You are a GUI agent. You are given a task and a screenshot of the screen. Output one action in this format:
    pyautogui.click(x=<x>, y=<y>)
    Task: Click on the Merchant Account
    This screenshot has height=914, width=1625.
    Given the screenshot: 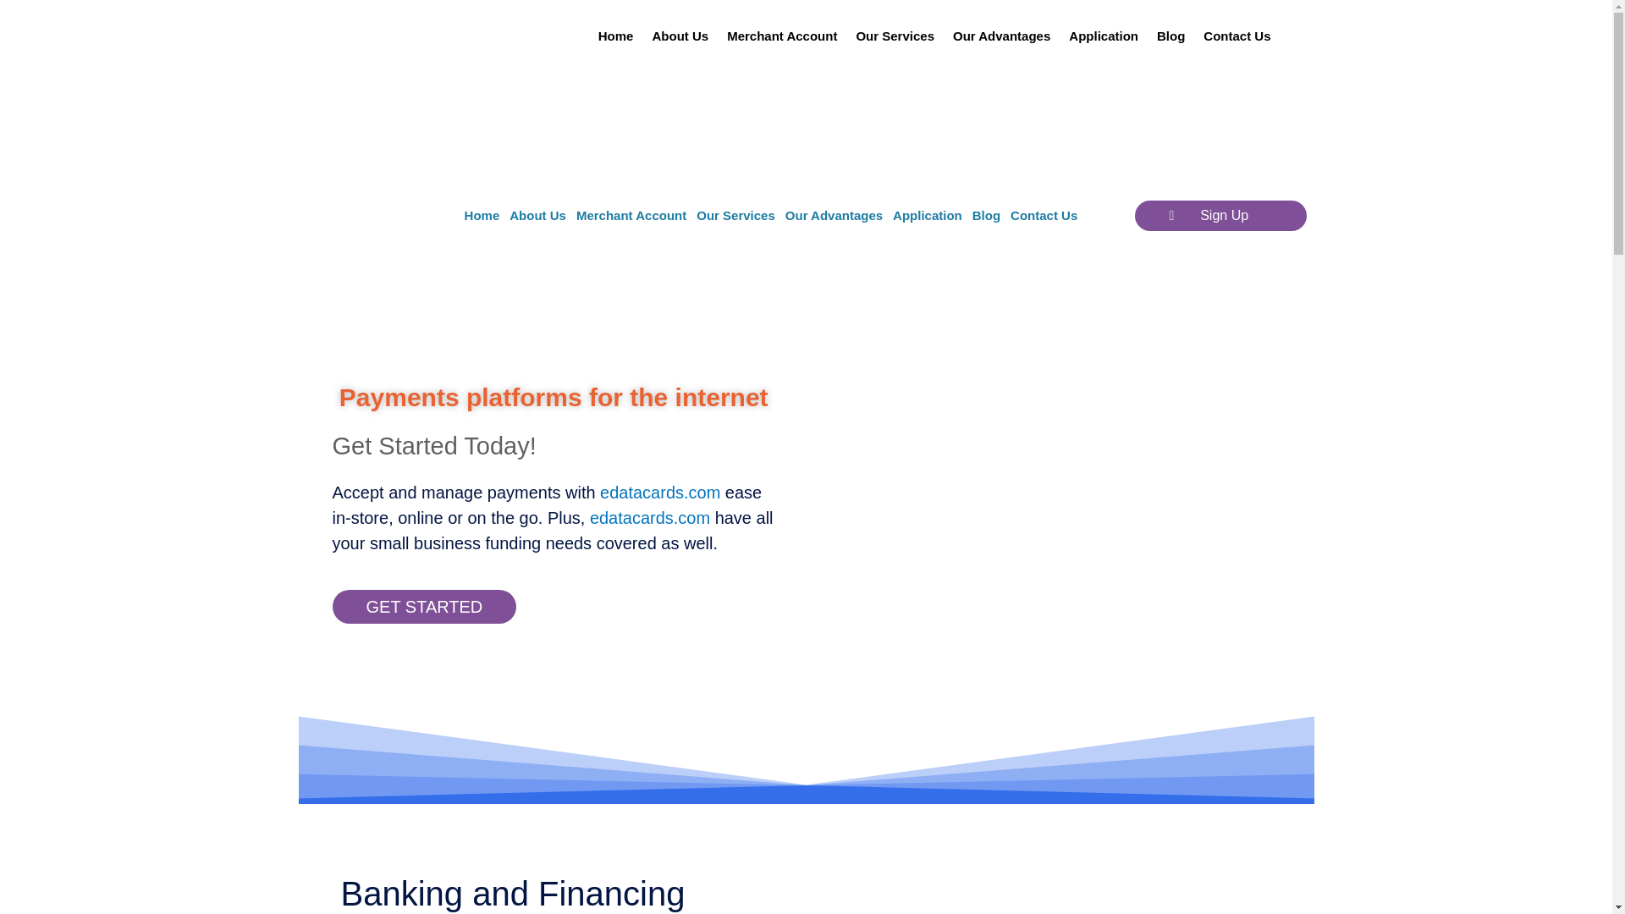 What is the action you would take?
    pyautogui.click(x=782, y=36)
    